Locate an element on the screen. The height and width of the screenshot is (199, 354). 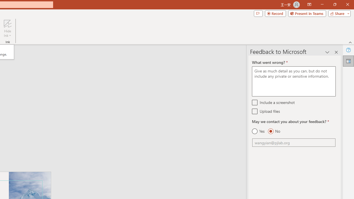
Yes is located at coordinates (258, 131).